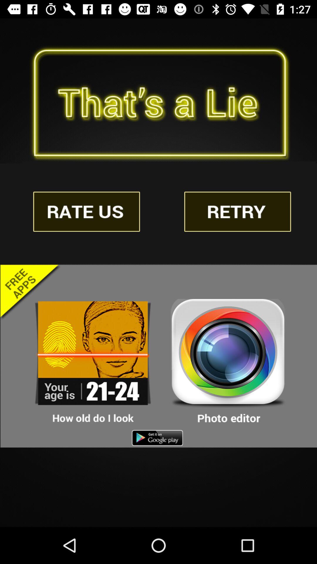 The width and height of the screenshot is (317, 564). Describe the element at coordinates (93, 362) in the screenshot. I see `link to free app` at that location.